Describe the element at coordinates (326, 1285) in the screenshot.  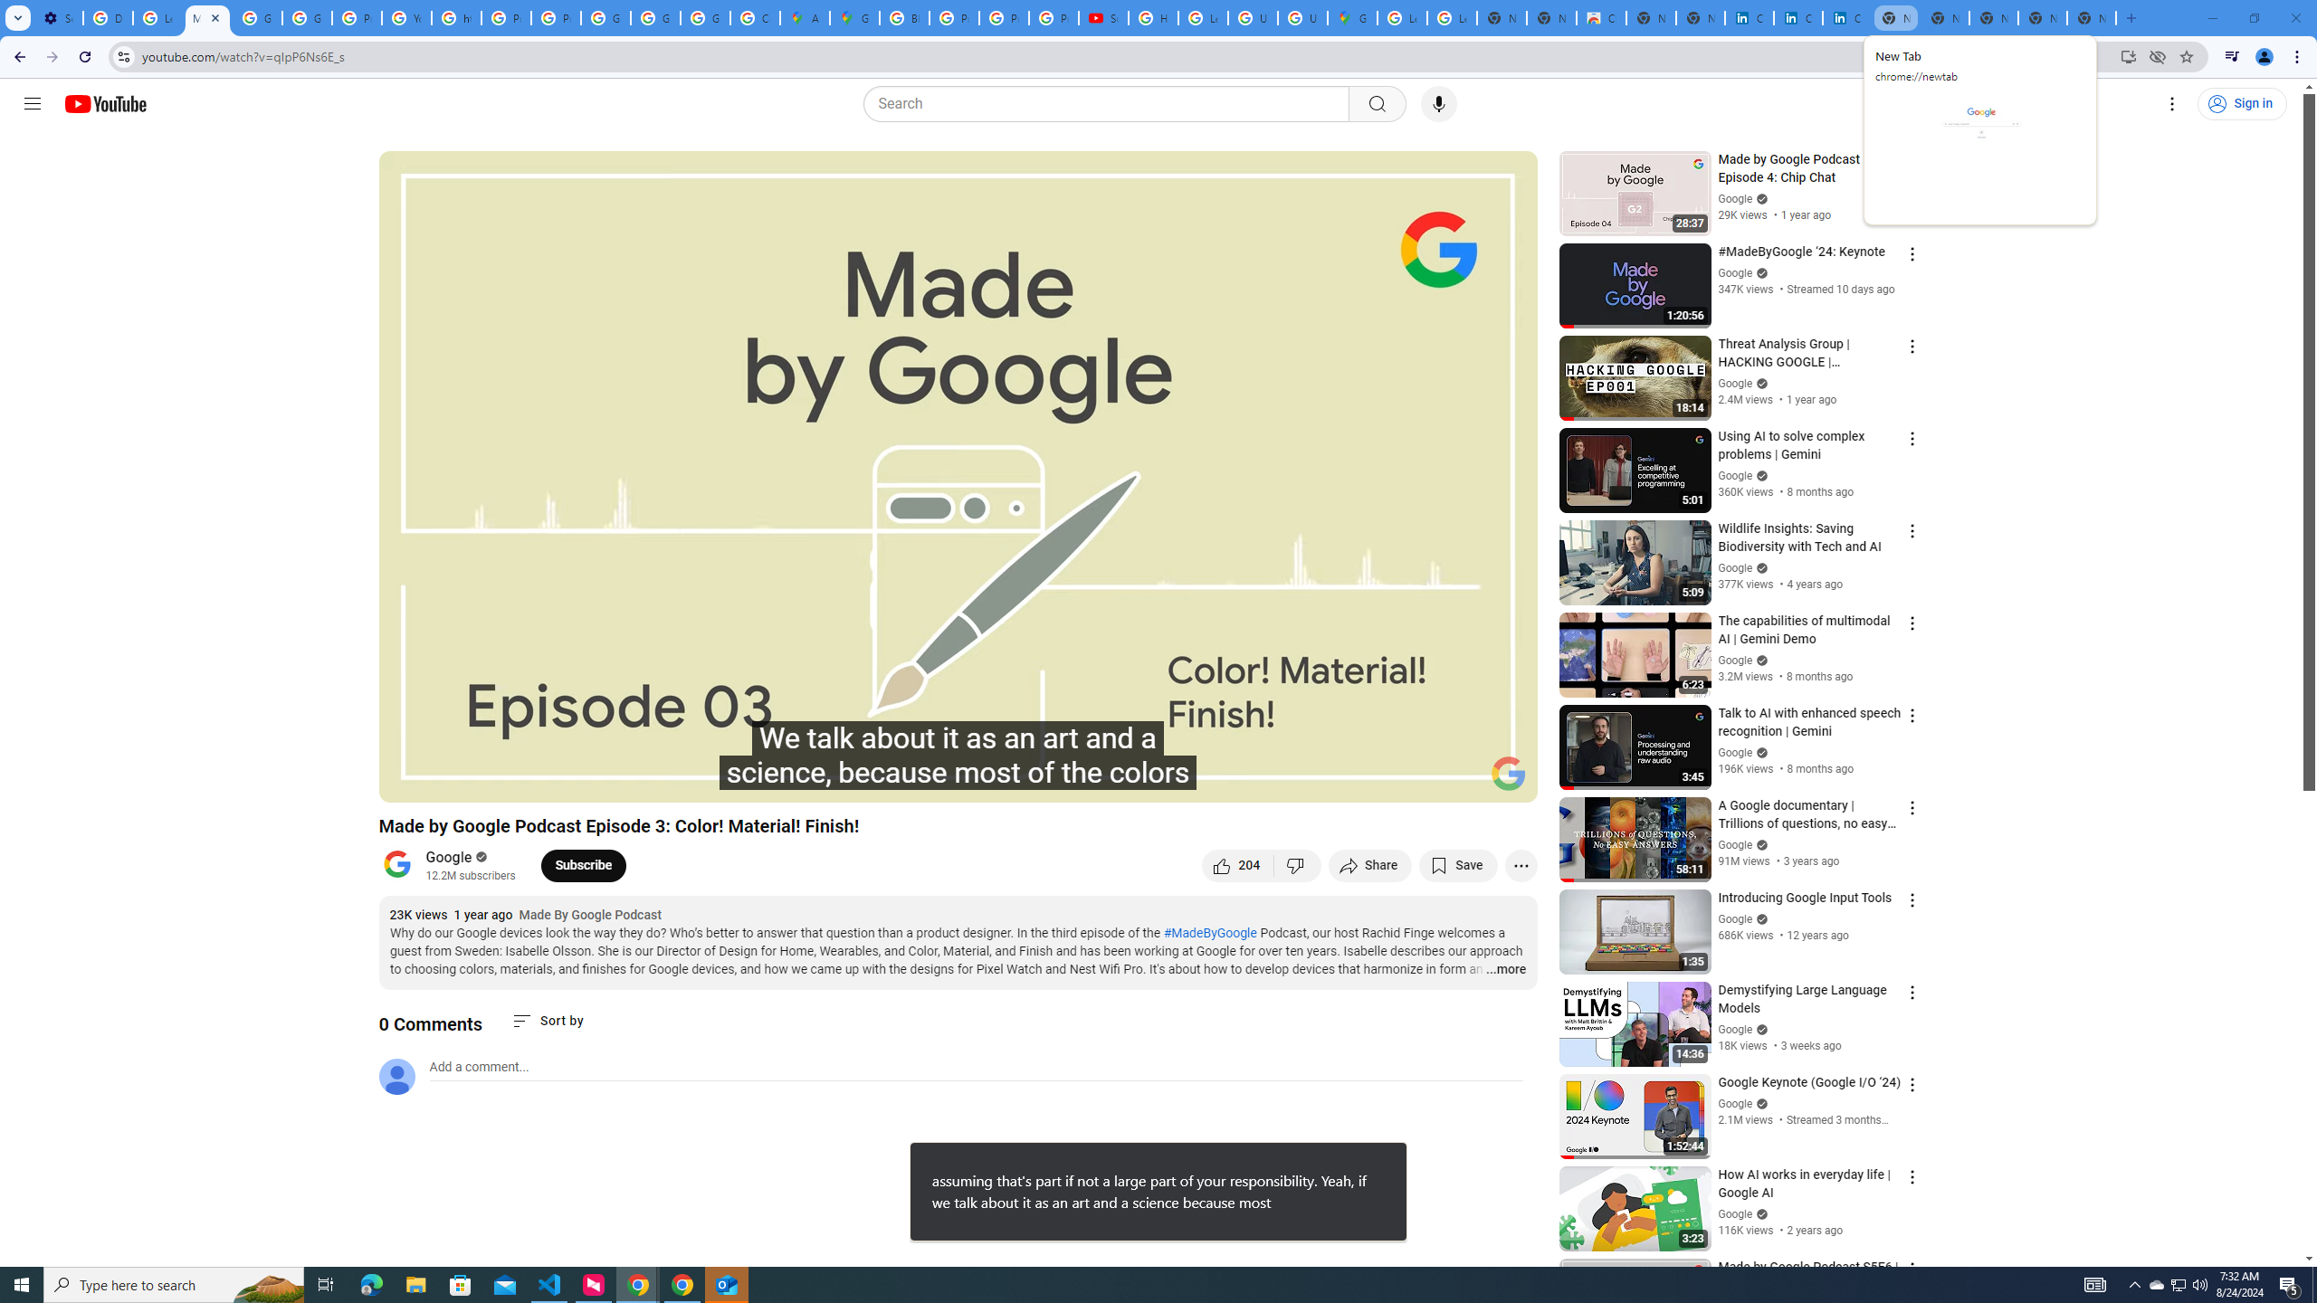
I see `Task View` at that location.